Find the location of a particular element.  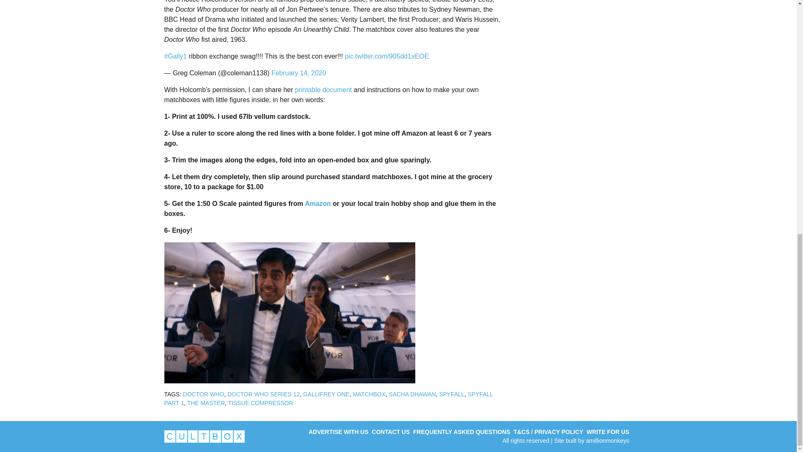

printable document is located at coordinates (323, 90).